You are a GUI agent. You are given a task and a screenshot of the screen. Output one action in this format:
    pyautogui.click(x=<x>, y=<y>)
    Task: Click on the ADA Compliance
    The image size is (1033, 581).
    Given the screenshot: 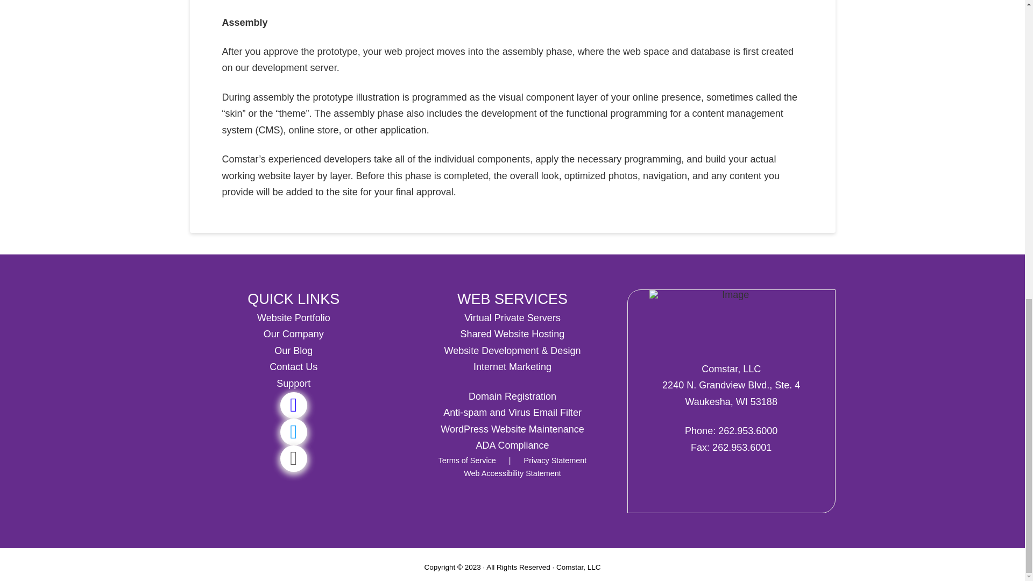 What is the action you would take?
    pyautogui.click(x=512, y=445)
    